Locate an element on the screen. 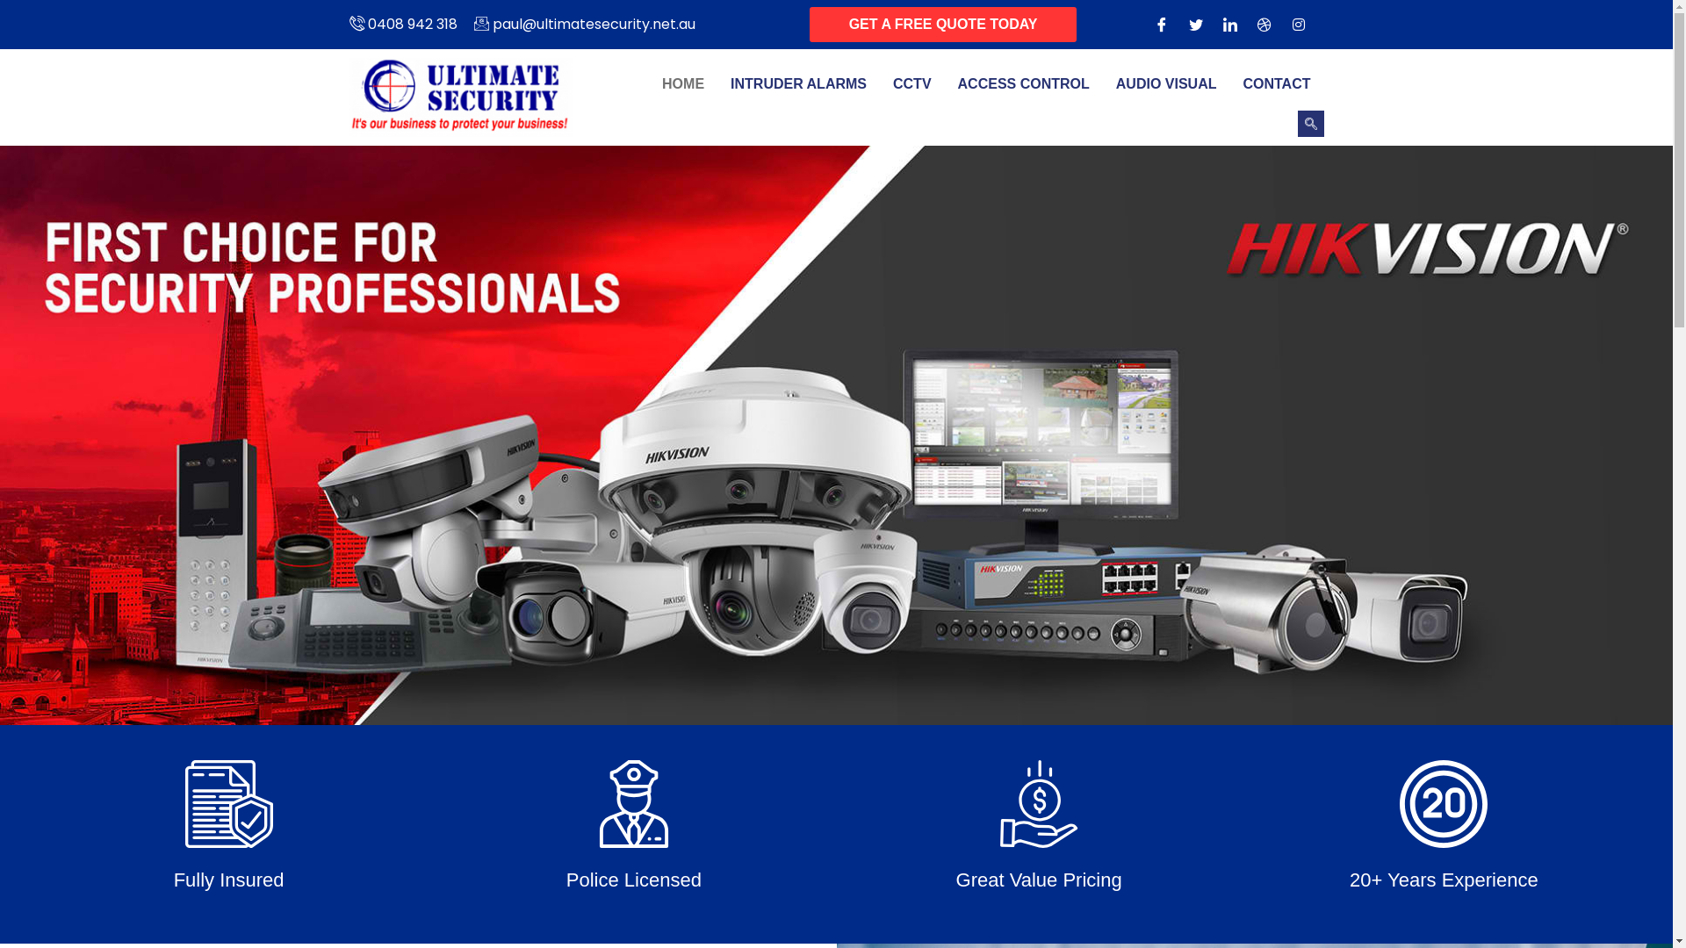  AUDIO VISUAL is located at coordinates (1166, 84).